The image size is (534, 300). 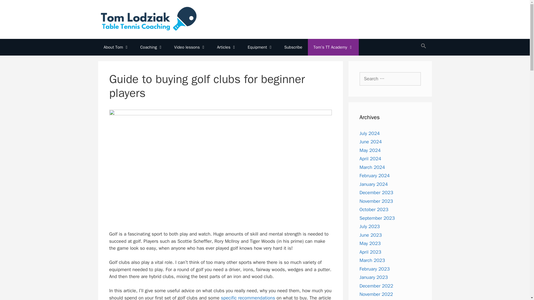 What do you see at coordinates (260, 47) in the screenshot?
I see `Equipment` at bounding box center [260, 47].